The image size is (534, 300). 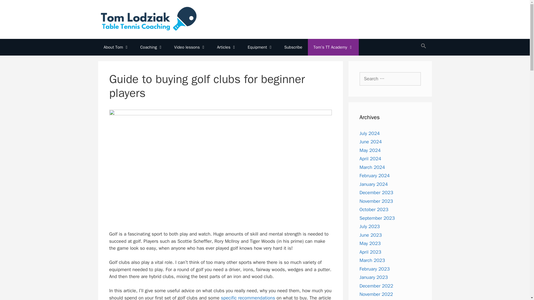 What do you see at coordinates (260, 47) in the screenshot?
I see `Equipment` at bounding box center [260, 47].